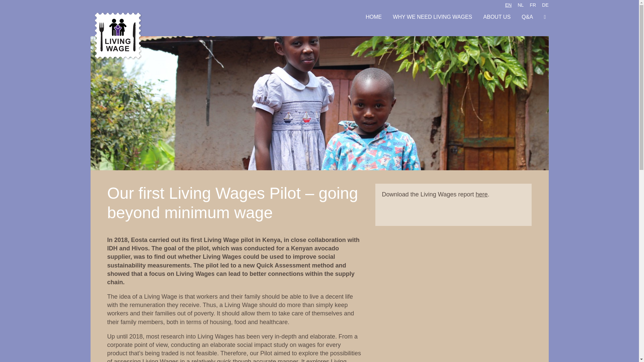 This screenshot has width=644, height=362. I want to click on NL, so click(521, 5).